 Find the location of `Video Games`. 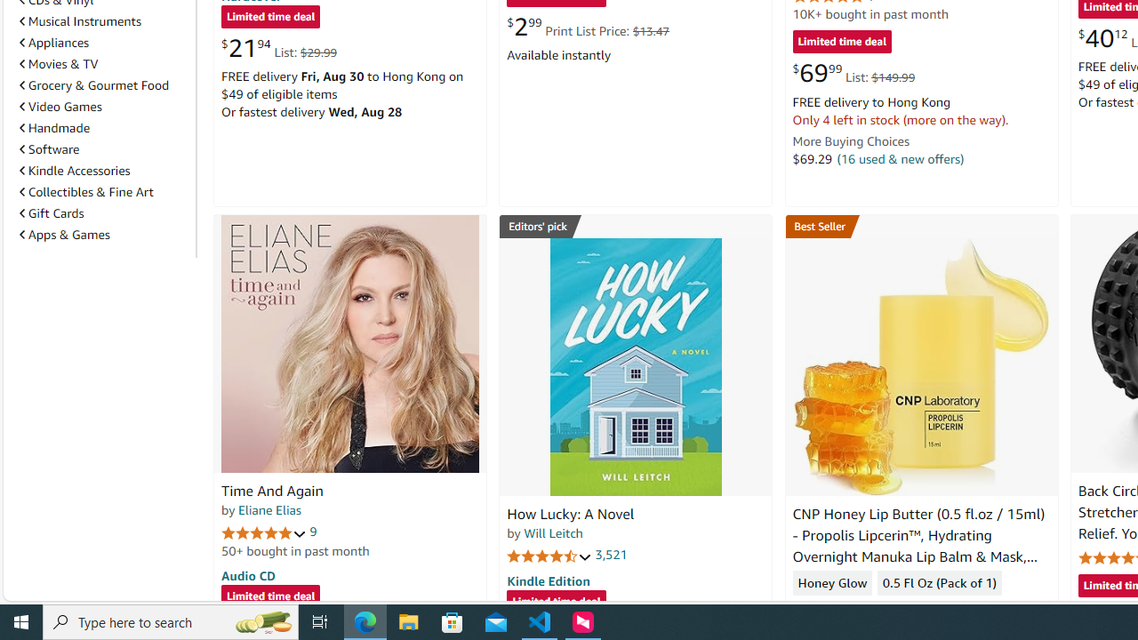

Video Games is located at coordinates (104, 107).